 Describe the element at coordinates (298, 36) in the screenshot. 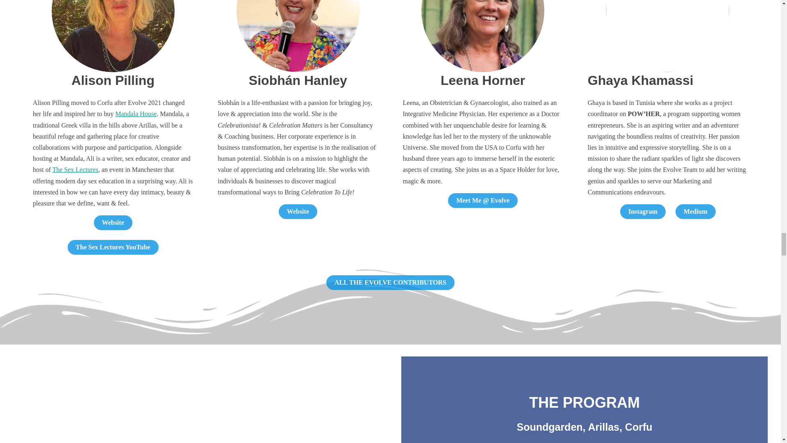

I see `ATHANASIA` at that location.